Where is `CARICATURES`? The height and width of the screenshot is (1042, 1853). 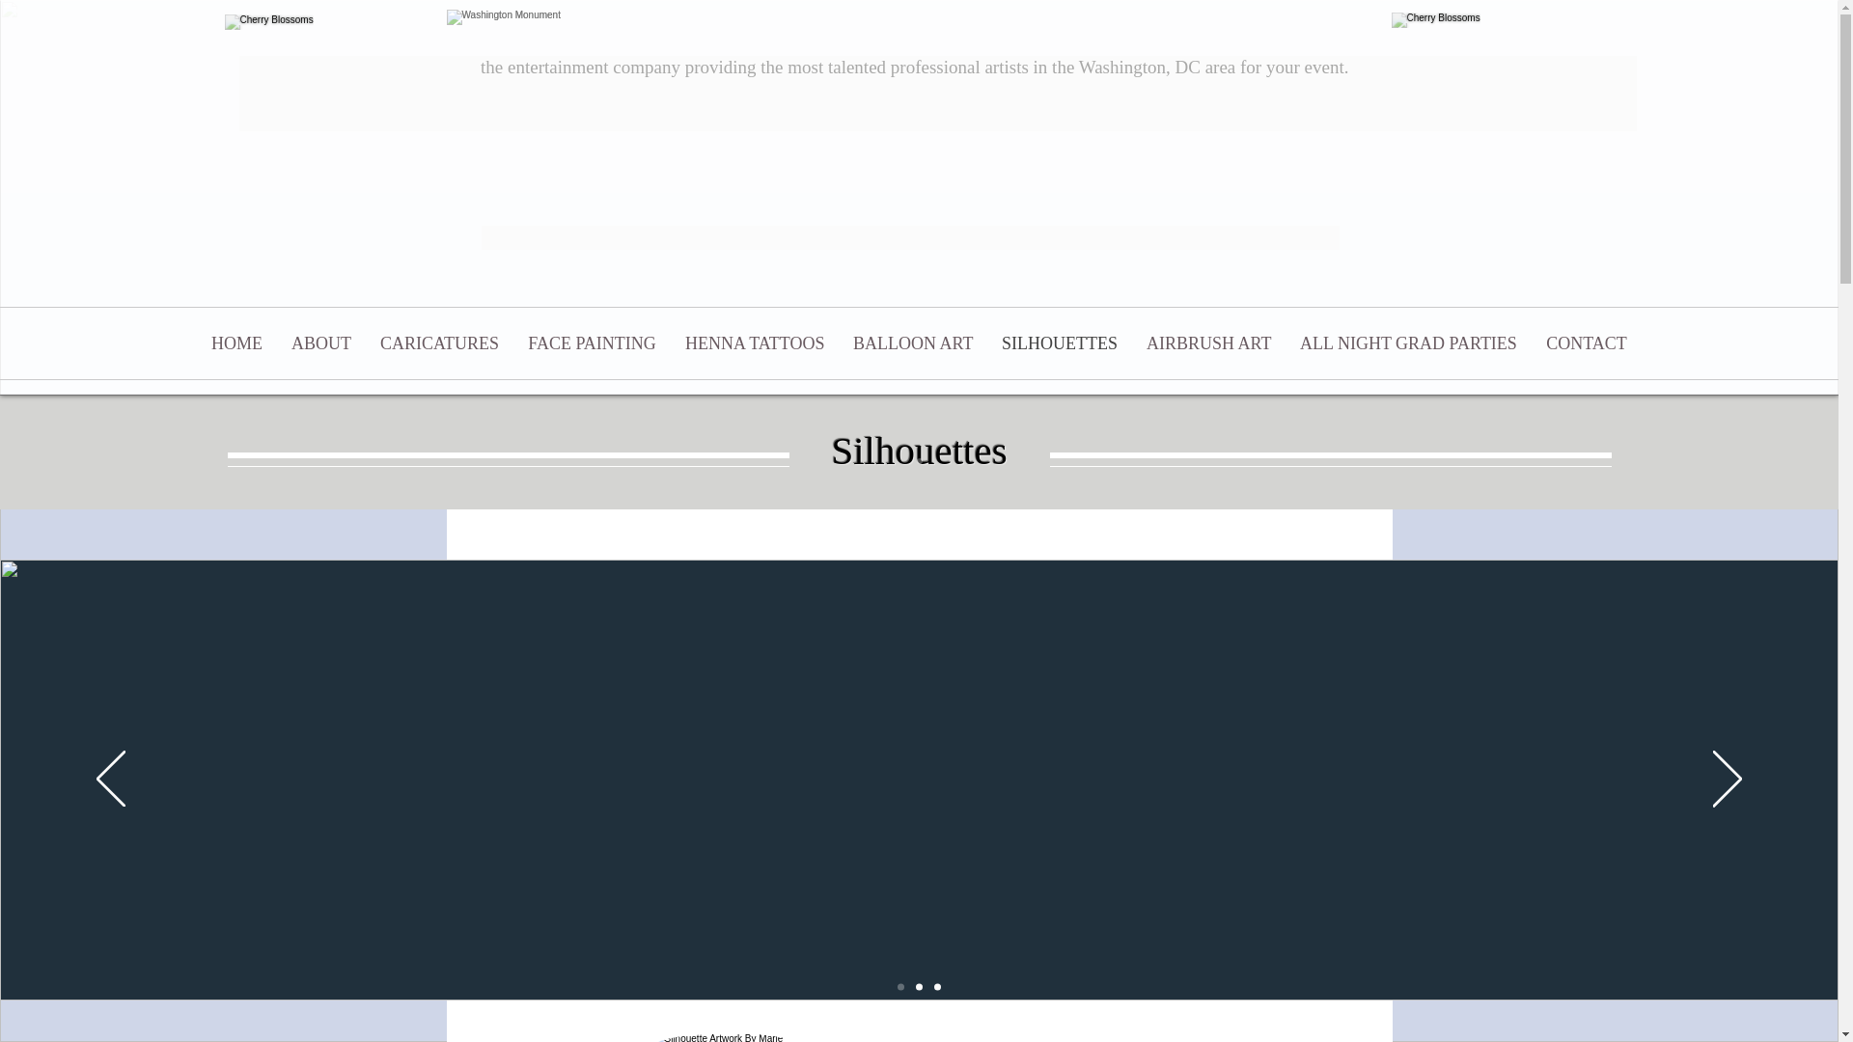
CARICATURES is located at coordinates (438, 343).